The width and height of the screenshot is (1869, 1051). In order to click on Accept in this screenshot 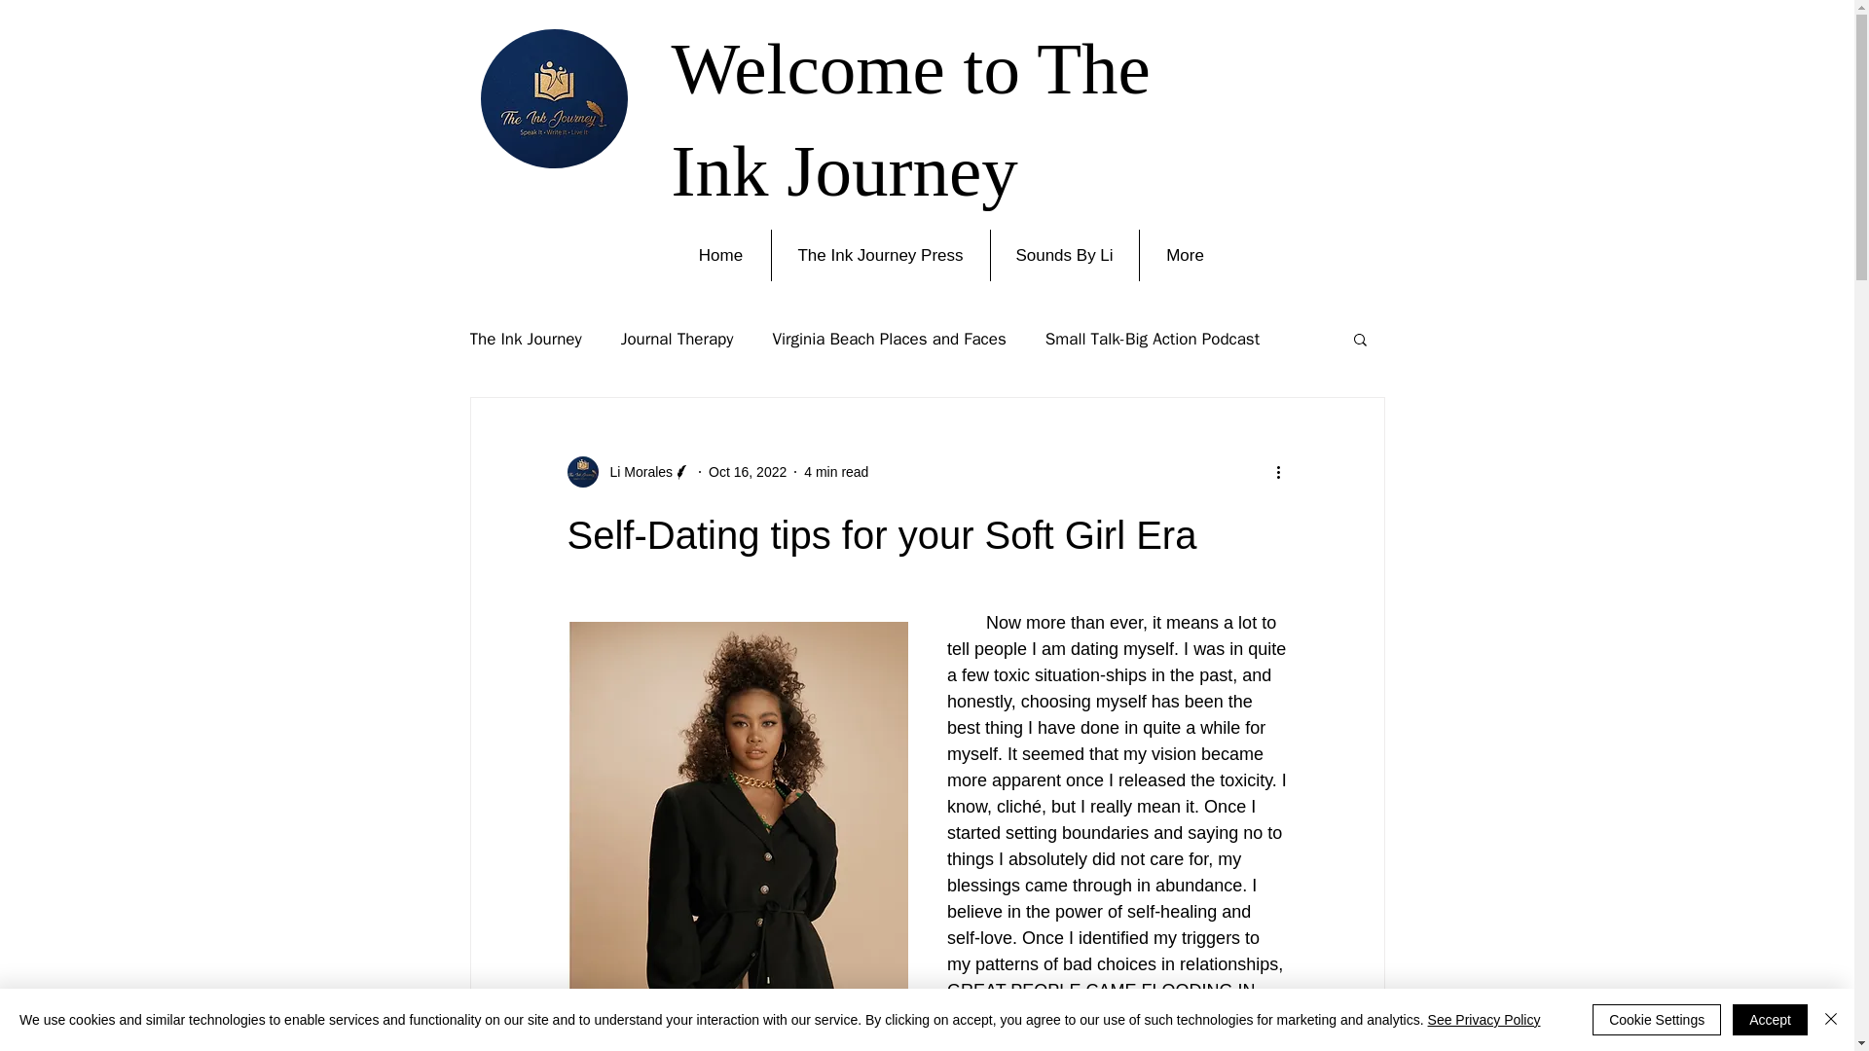, I will do `click(1770, 1020)`.